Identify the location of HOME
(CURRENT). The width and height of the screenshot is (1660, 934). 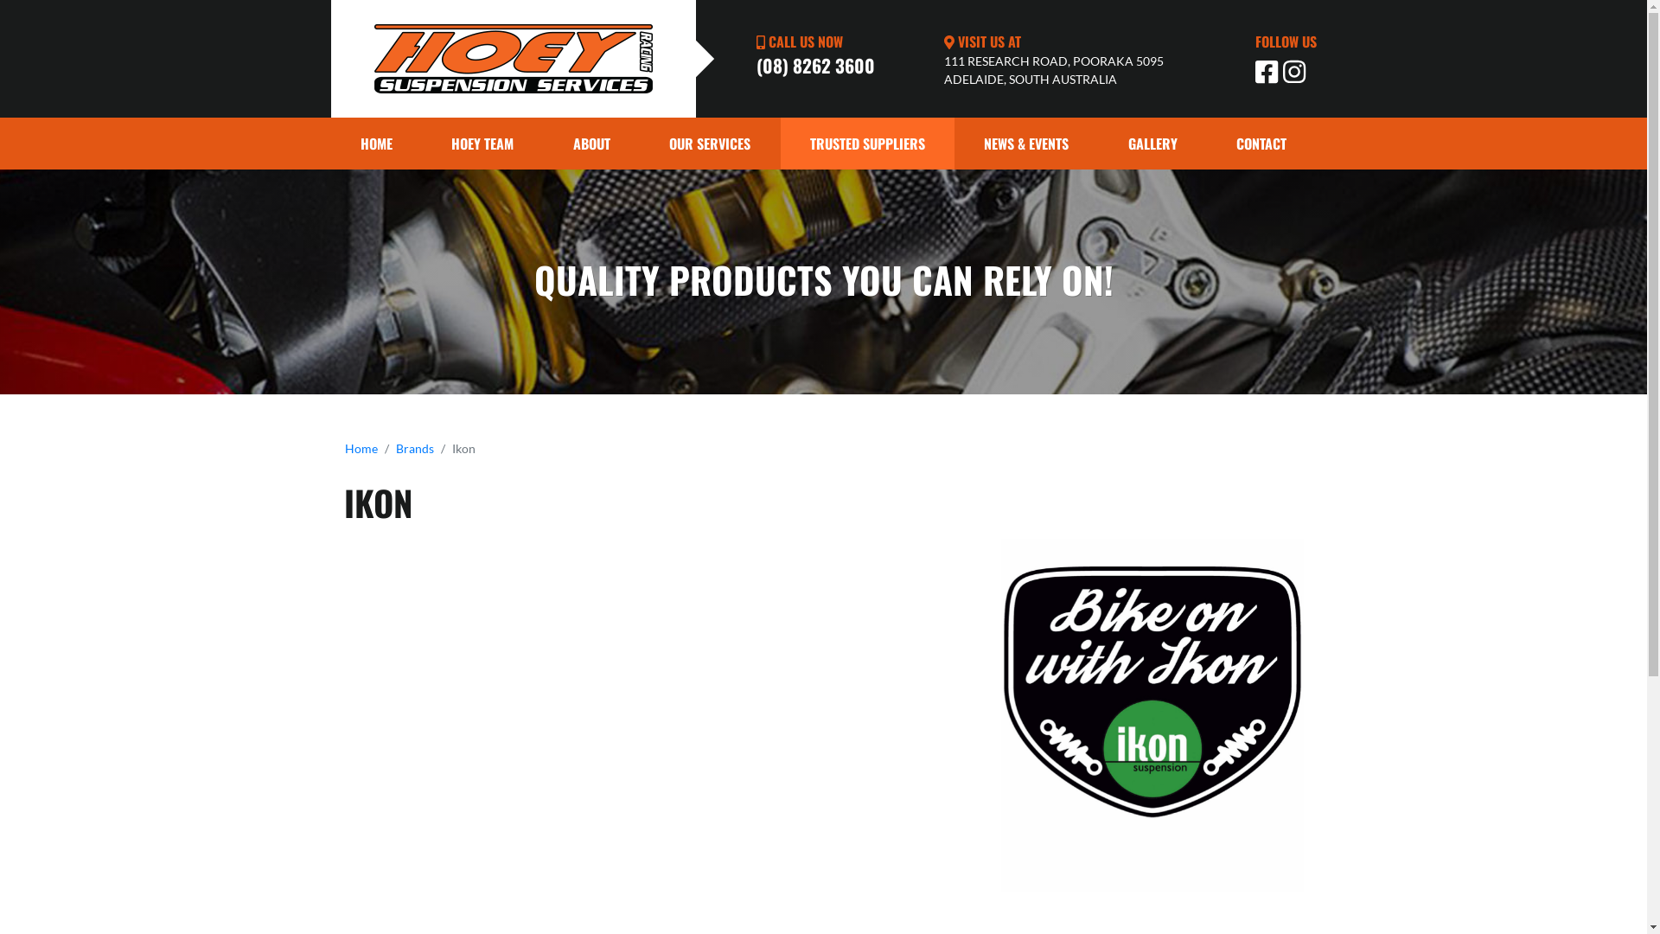
(376, 144).